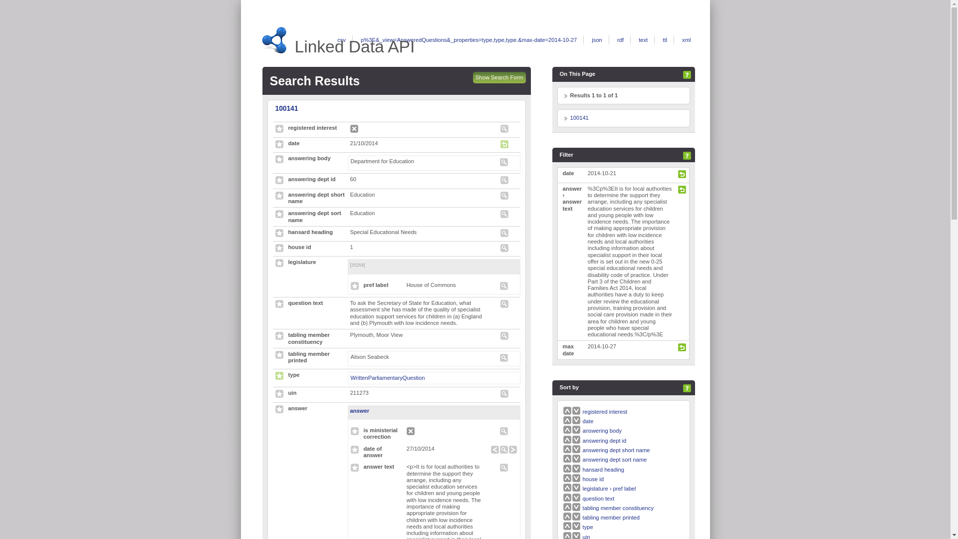 The height and width of the screenshot is (539, 958). Describe the element at coordinates (643, 40) in the screenshot. I see `text` at that location.